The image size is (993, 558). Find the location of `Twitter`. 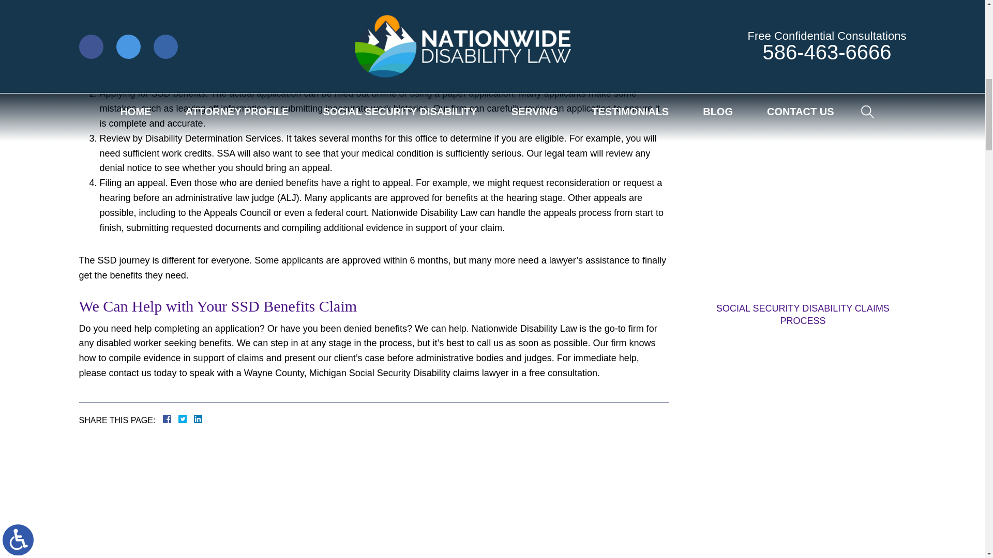

Twitter is located at coordinates (186, 419).